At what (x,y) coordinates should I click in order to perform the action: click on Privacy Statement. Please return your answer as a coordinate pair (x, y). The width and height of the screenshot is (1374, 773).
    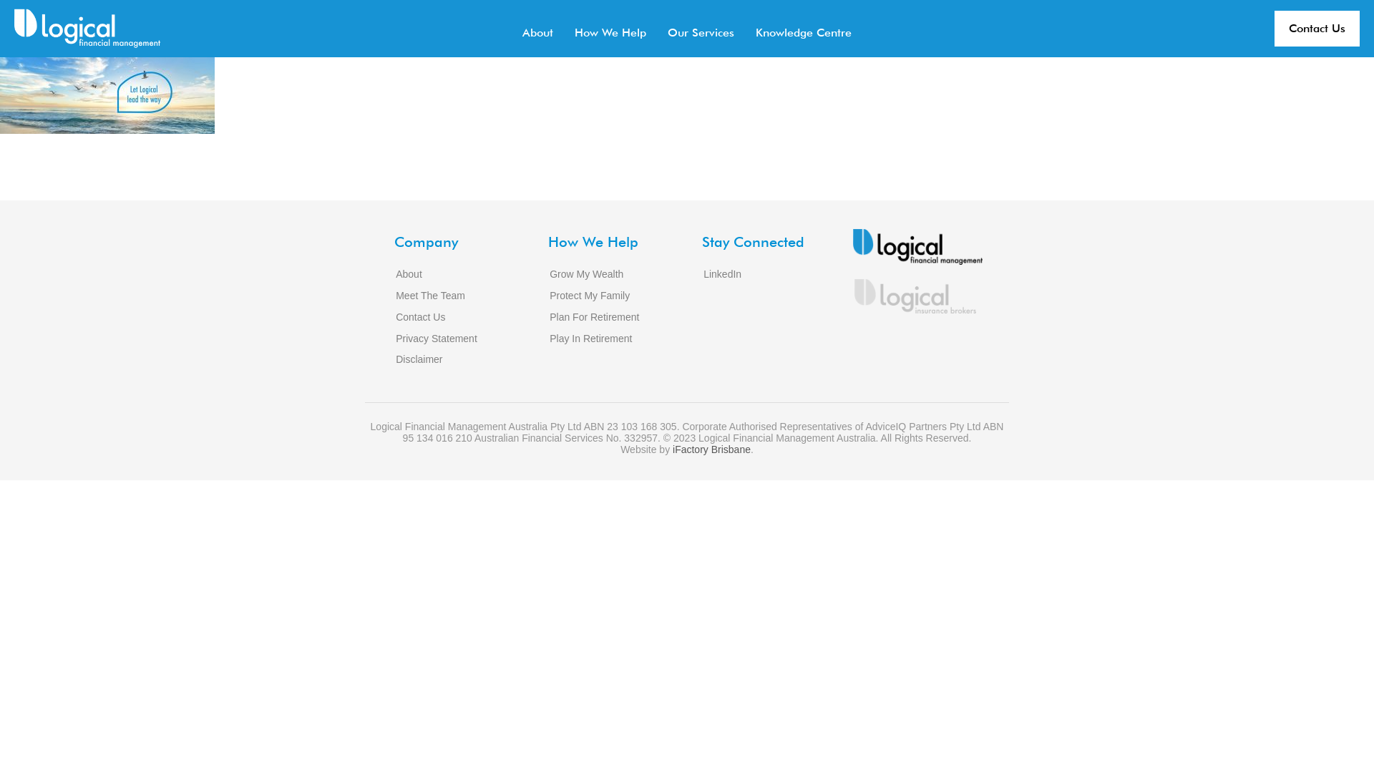
    Looking at the image, I should click on (436, 339).